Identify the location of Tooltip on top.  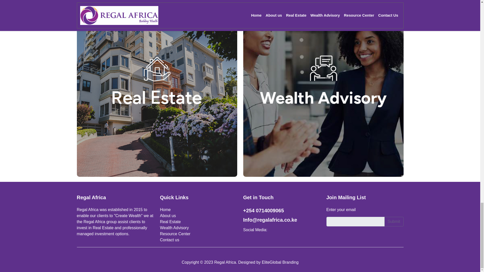
(323, 85).